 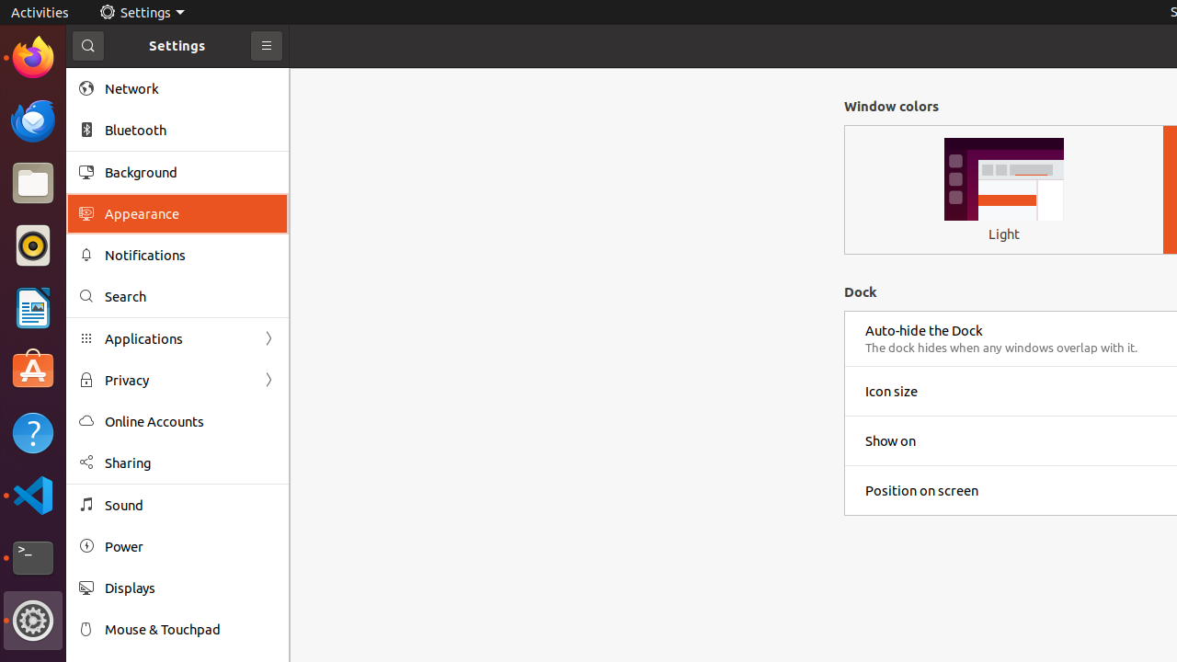 I want to click on Terminal, so click(x=33, y=558).